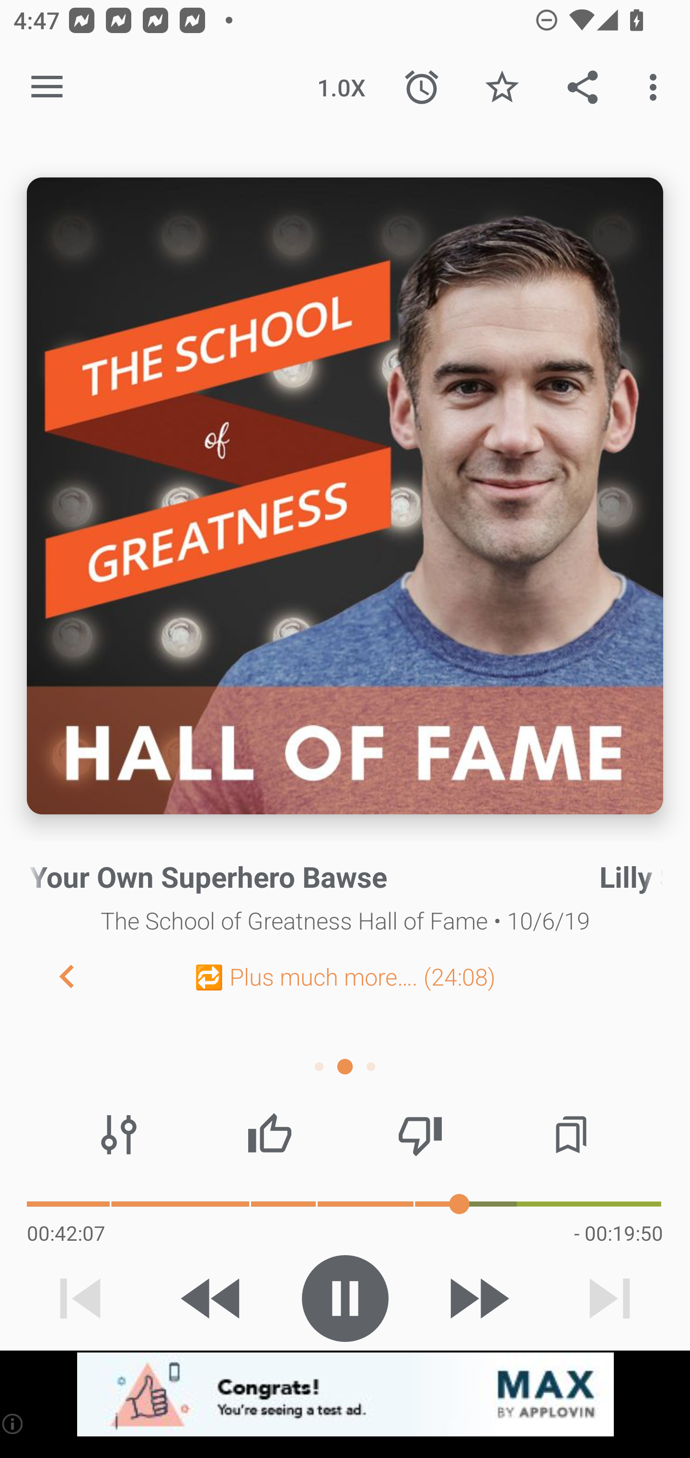 This screenshot has height=1458, width=690. Describe the element at coordinates (609, 1298) in the screenshot. I see `Next track` at that location.